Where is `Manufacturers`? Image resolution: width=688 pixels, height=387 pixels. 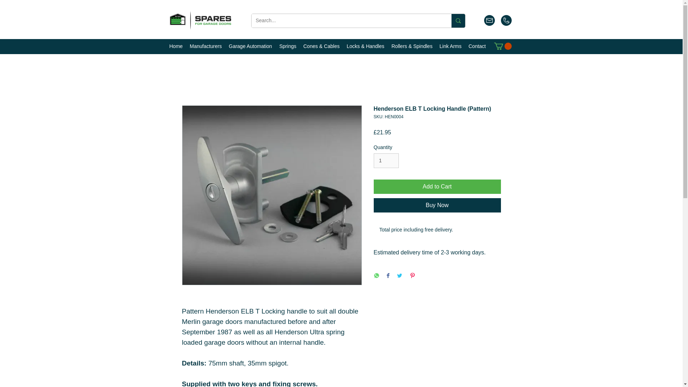
Manufacturers is located at coordinates (206, 46).